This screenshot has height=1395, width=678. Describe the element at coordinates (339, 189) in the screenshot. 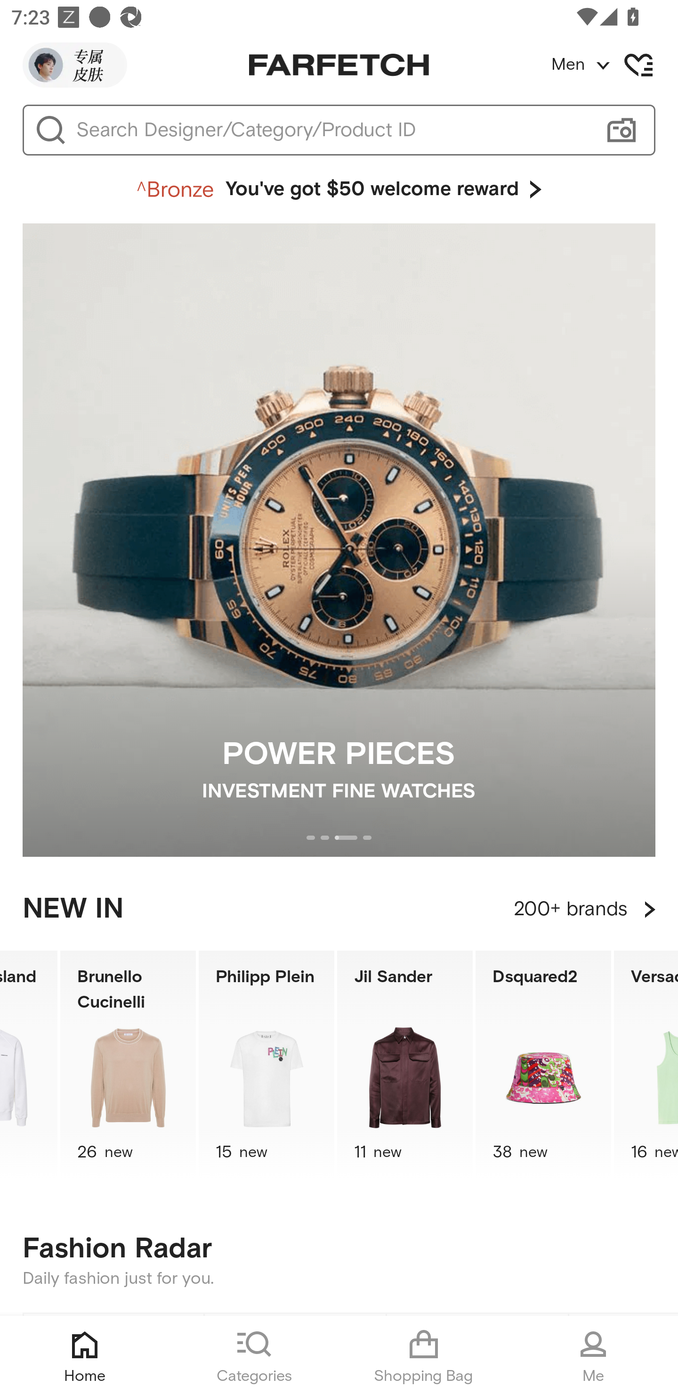

I see `You've got $50 welcome reward` at that location.